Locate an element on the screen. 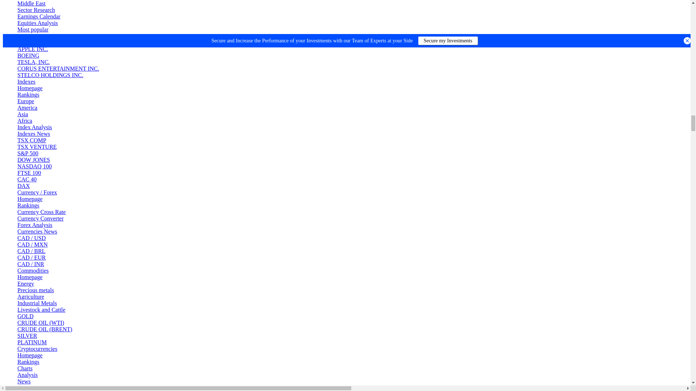 Image resolution: width=696 pixels, height=391 pixels. Sector Research is located at coordinates (36, 10).